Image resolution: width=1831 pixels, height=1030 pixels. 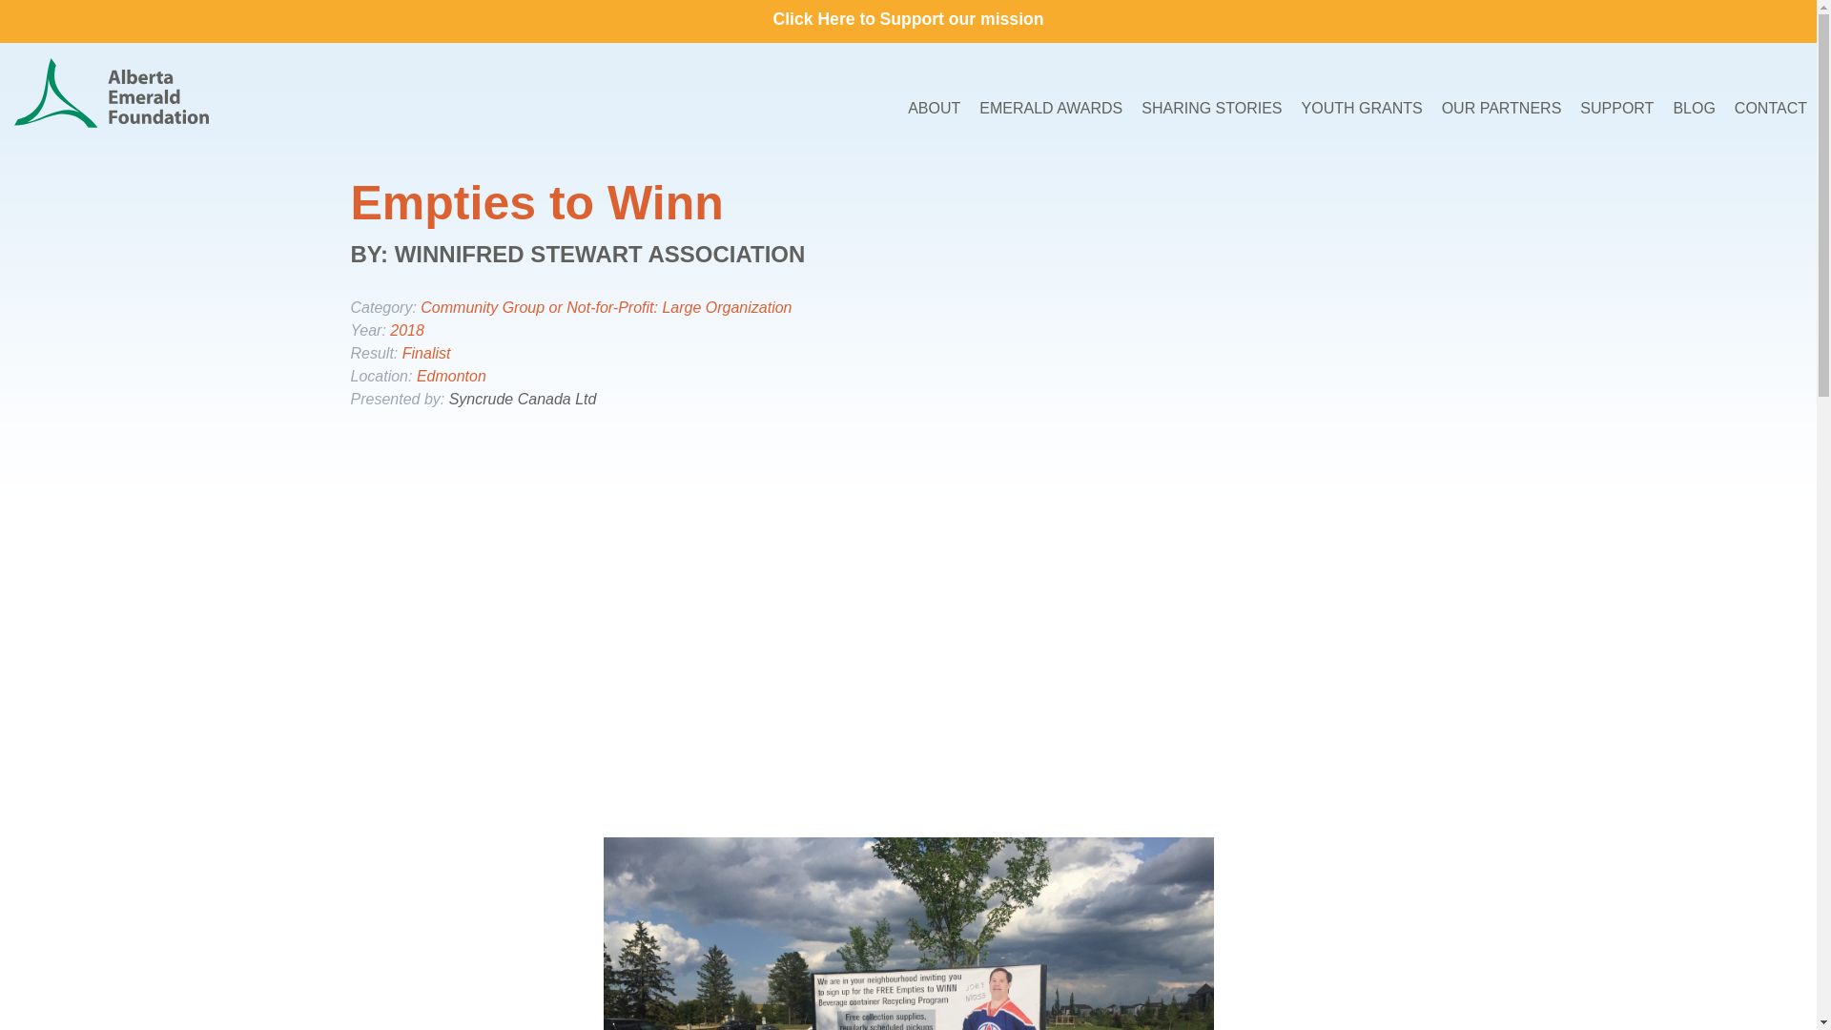 I want to click on BLOG, so click(x=1694, y=107).